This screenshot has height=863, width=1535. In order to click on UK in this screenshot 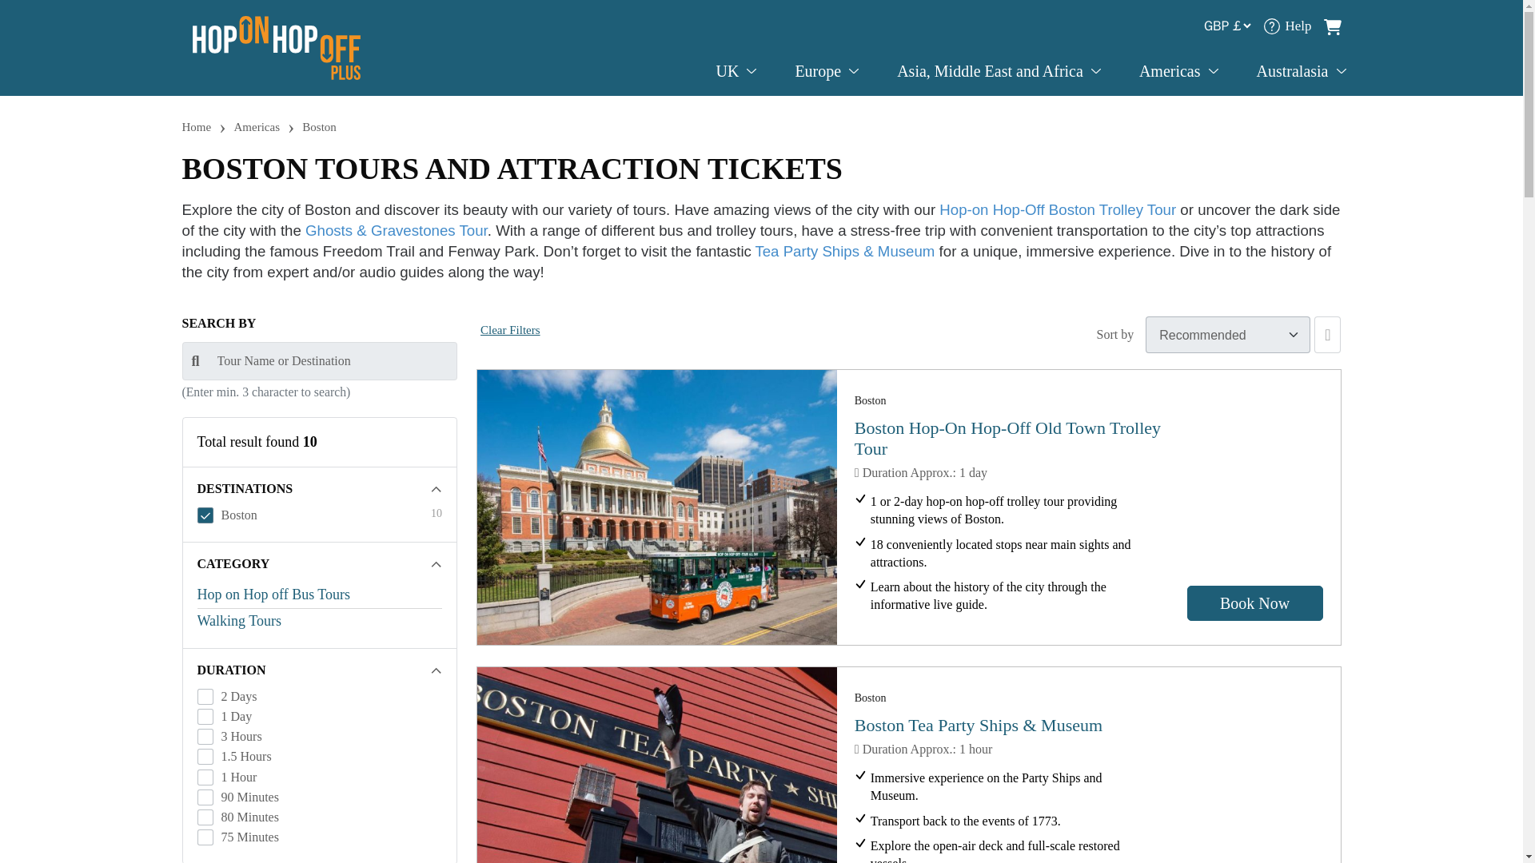, I will do `click(736, 70)`.